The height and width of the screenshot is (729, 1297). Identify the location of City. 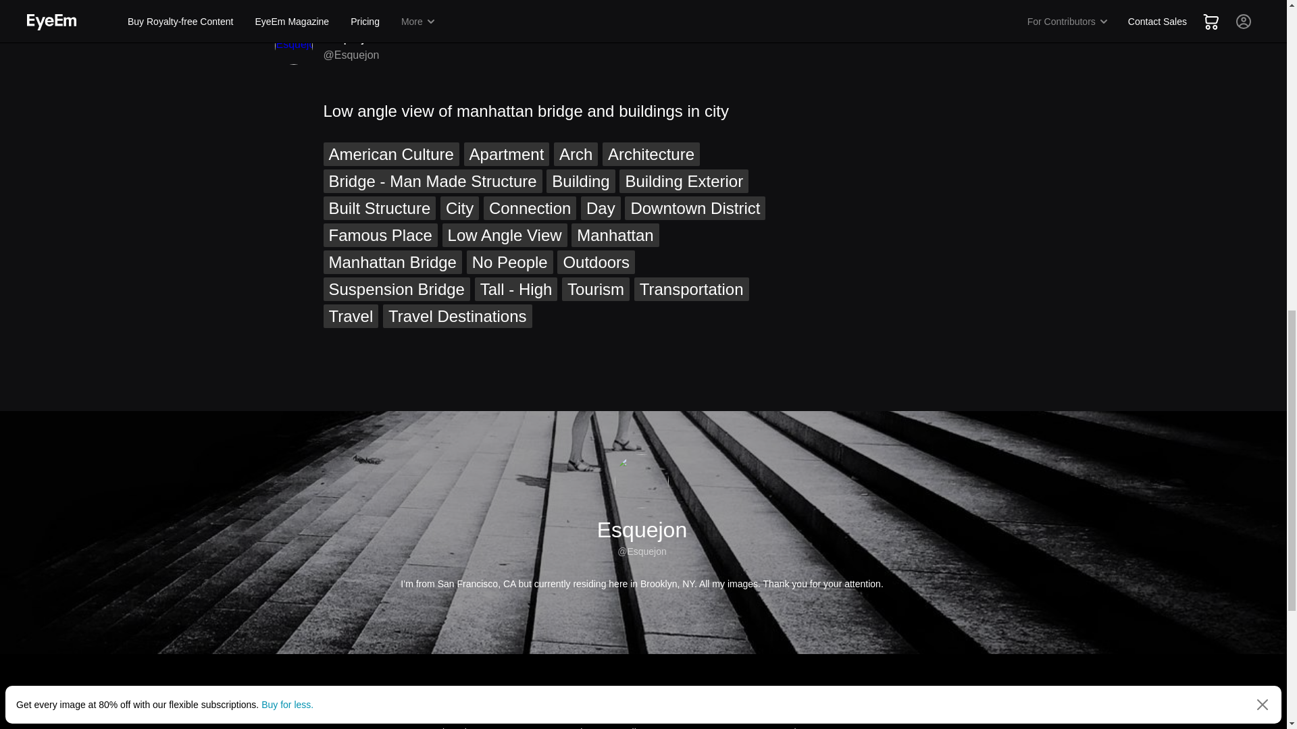
(459, 208).